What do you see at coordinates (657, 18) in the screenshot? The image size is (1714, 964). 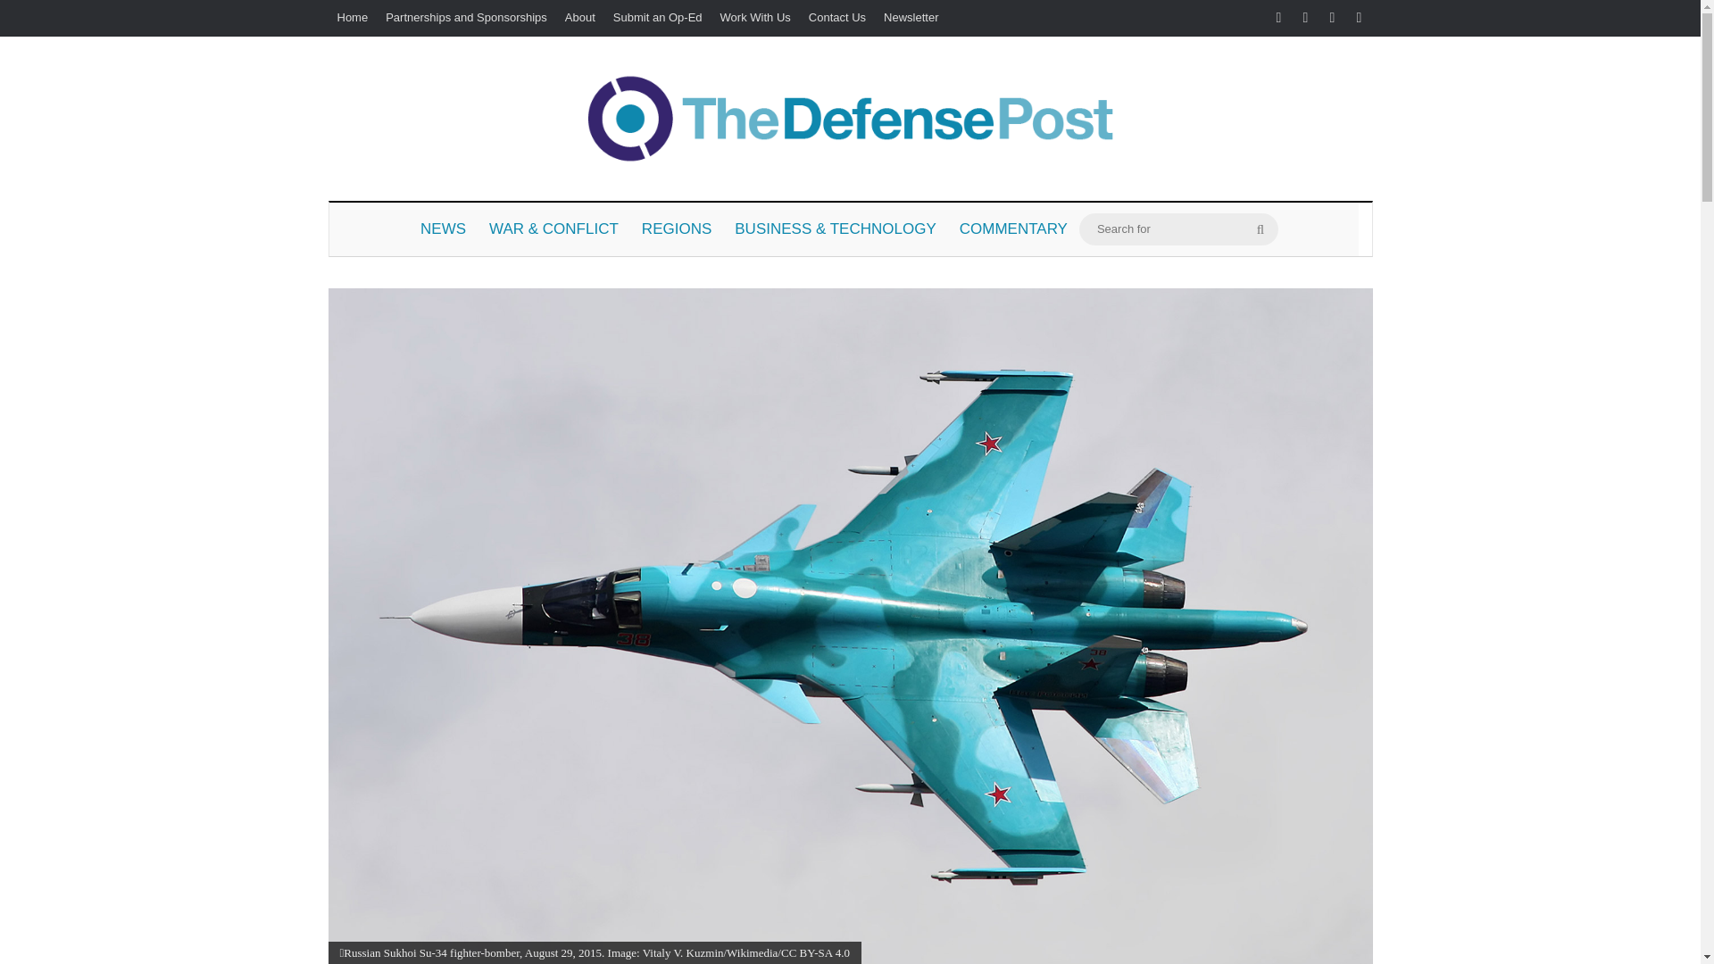 I see `Submit an Op-Ed` at bounding box center [657, 18].